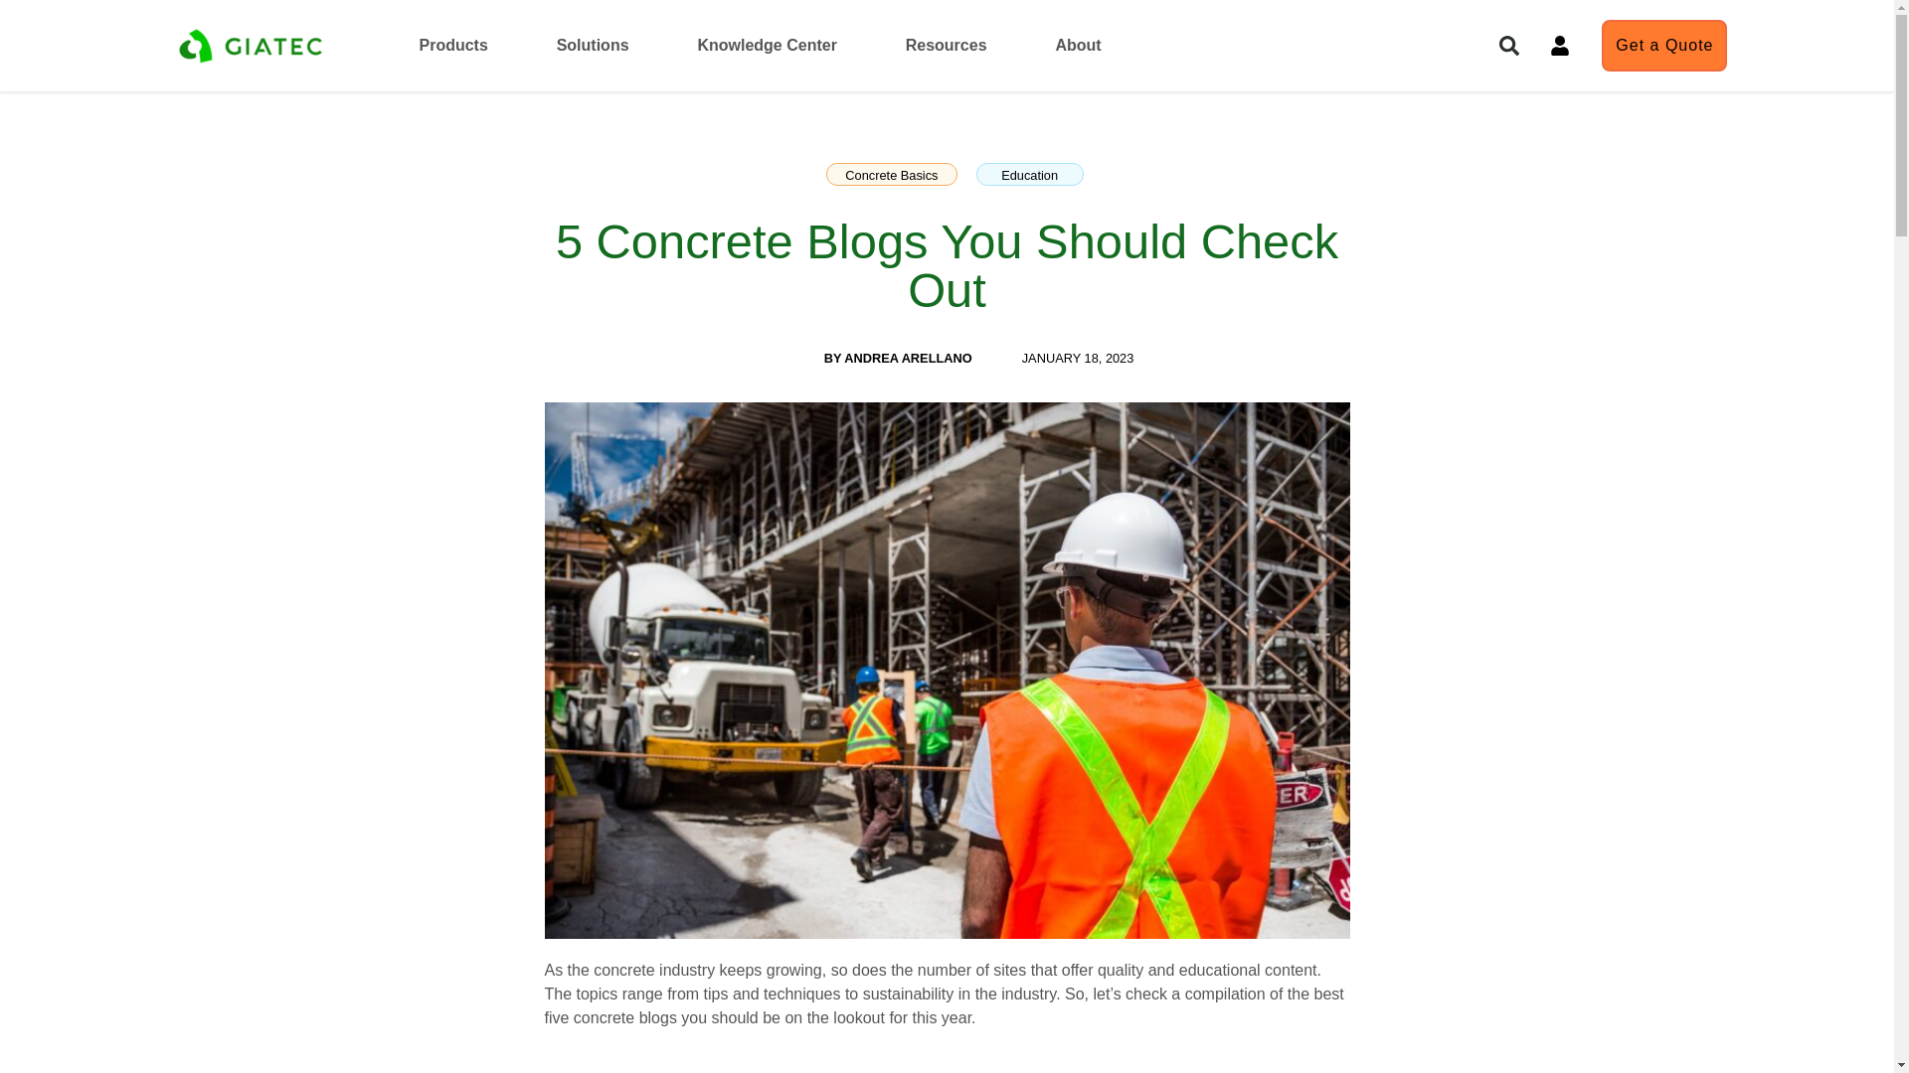  What do you see at coordinates (946, 46) in the screenshot?
I see `Resources` at bounding box center [946, 46].